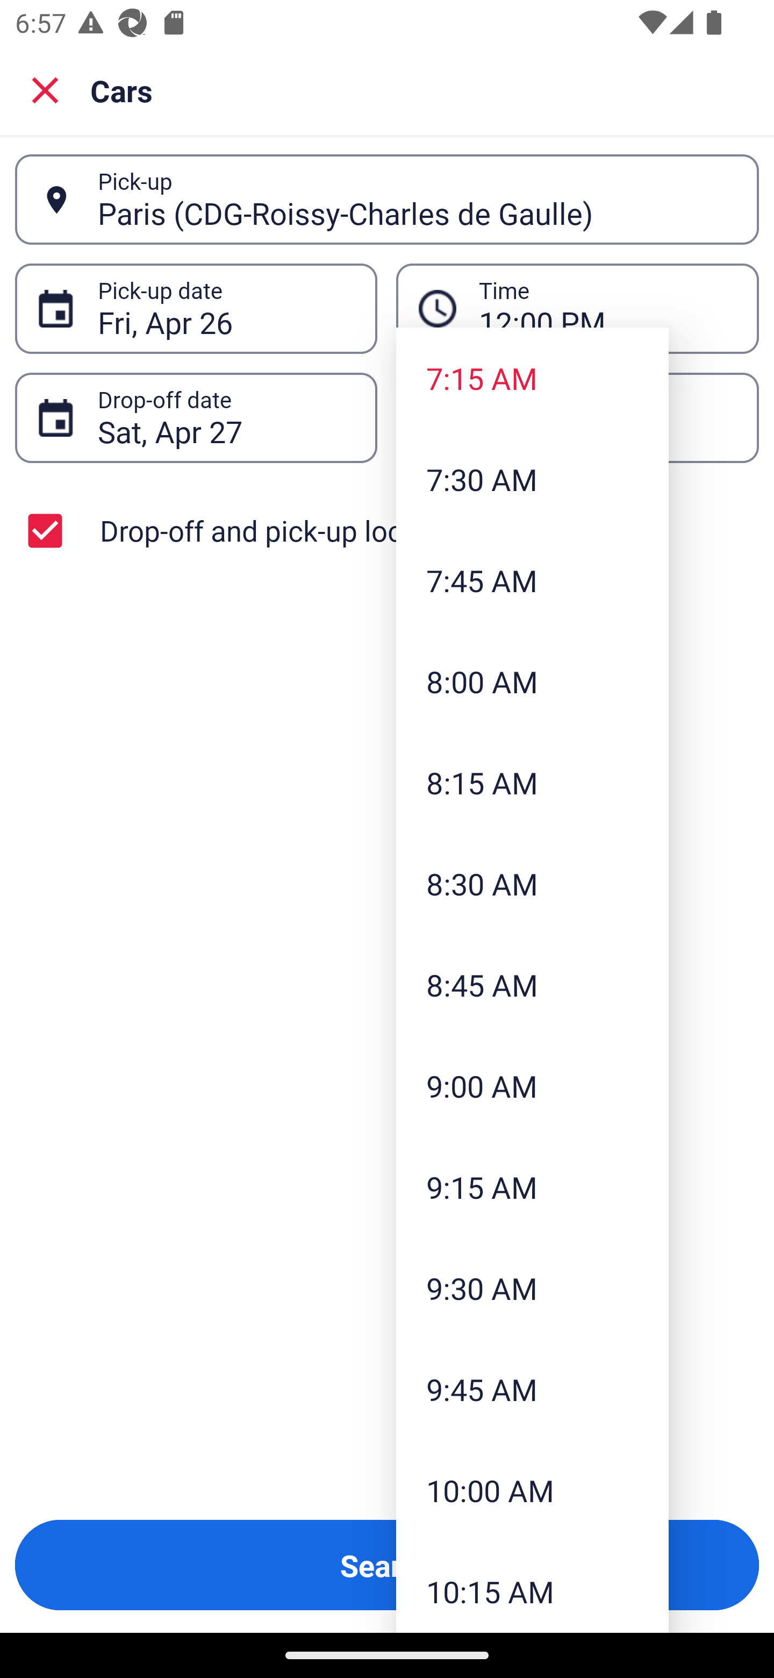 Image resolution: width=774 pixels, height=1678 pixels. Describe the element at coordinates (532, 1587) in the screenshot. I see `10:15 AM` at that location.